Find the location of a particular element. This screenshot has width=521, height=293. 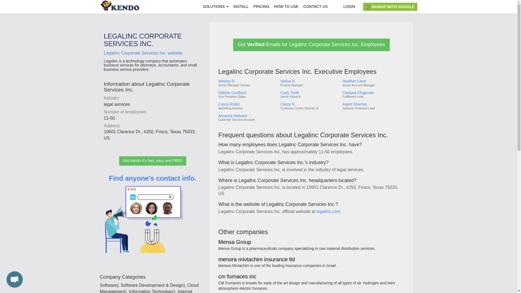

Wesley D. is located at coordinates (247, 81).